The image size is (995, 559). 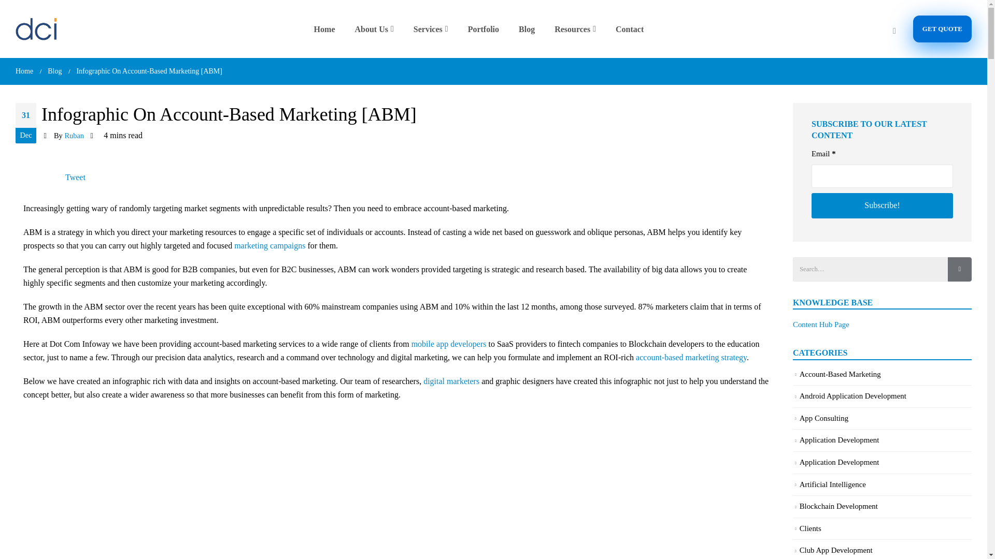 I want to click on Home, so click(x=328, y=29).